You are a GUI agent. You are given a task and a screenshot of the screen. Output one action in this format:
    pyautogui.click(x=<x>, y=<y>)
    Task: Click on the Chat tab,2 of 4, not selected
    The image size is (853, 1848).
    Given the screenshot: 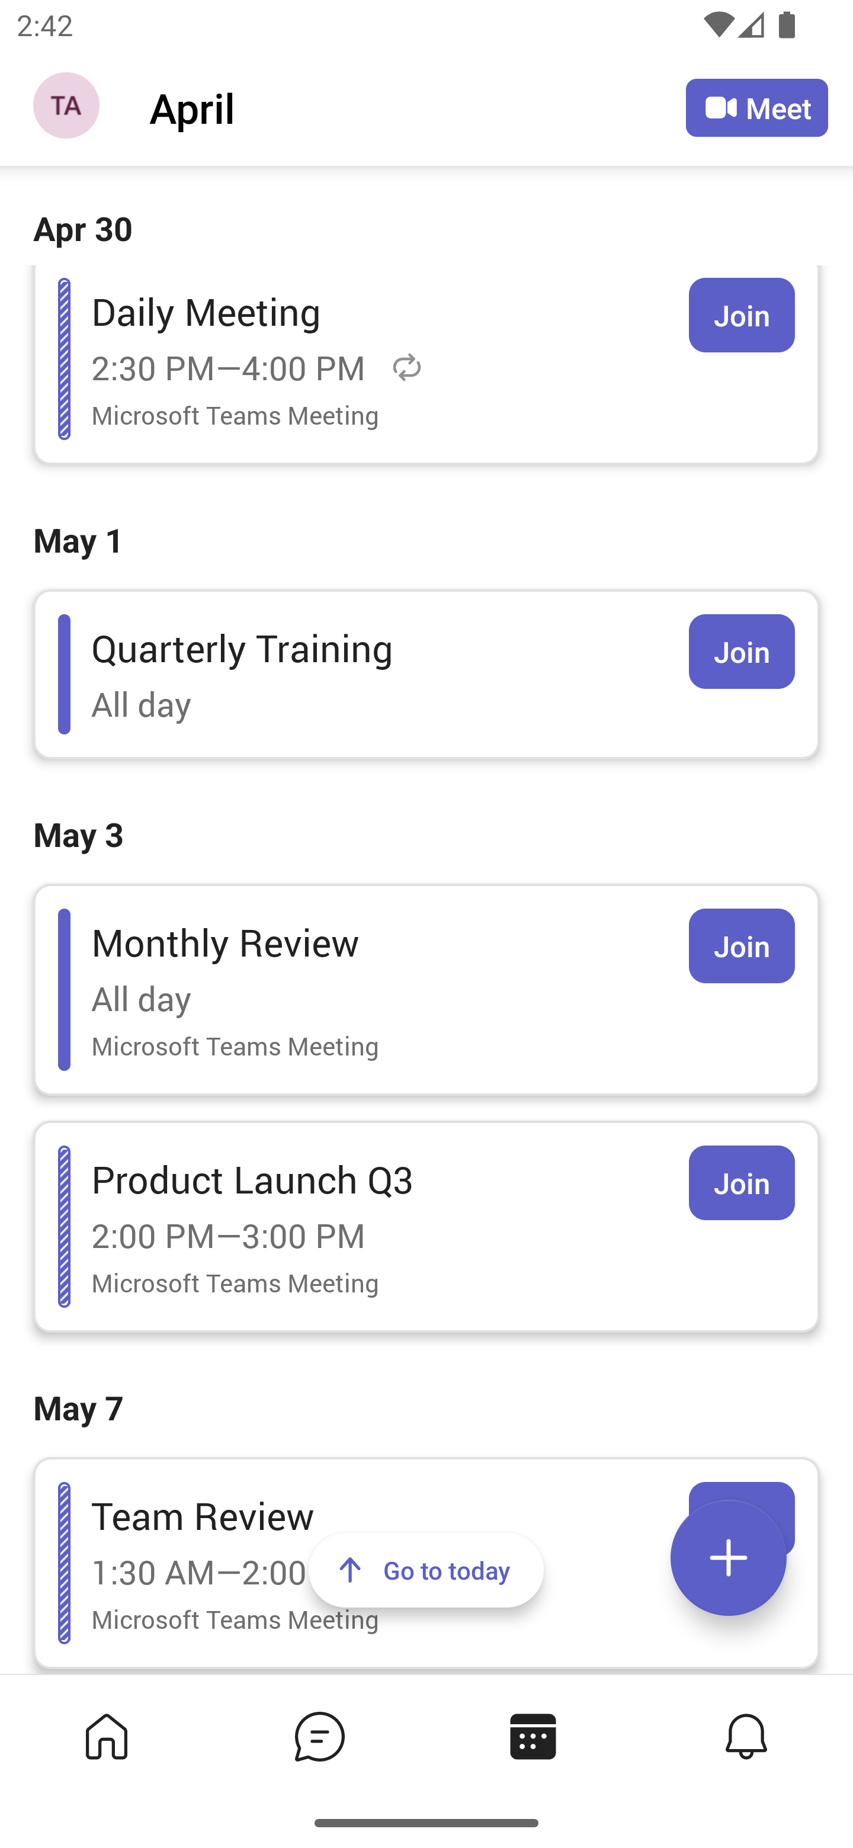 What is the action you would take?
    pyautogui.click(x=320, y=1735)
    